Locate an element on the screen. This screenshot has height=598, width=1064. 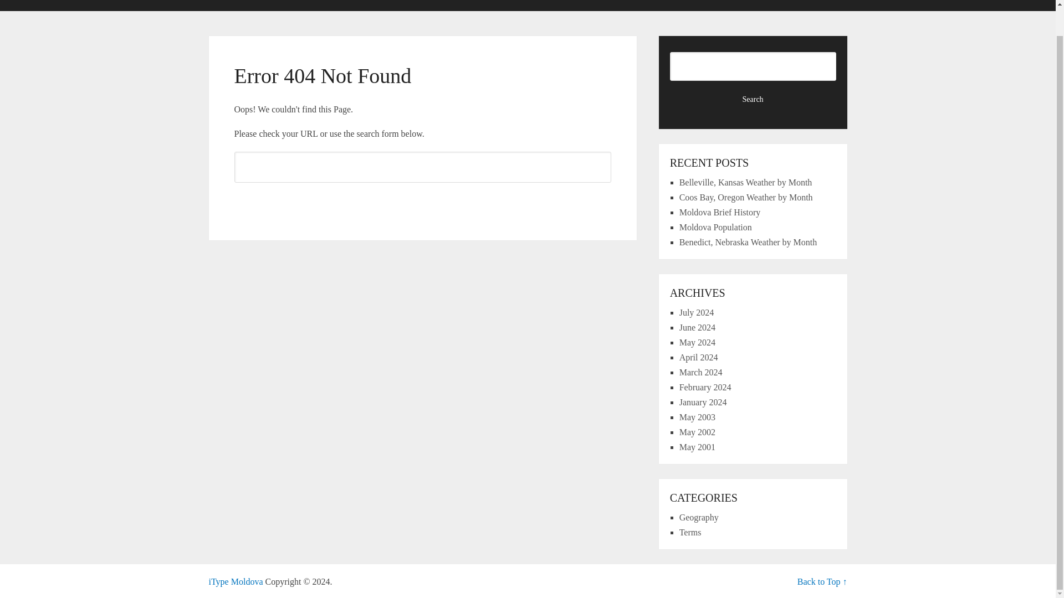
May 2002 is located at coordinates (697, 432).